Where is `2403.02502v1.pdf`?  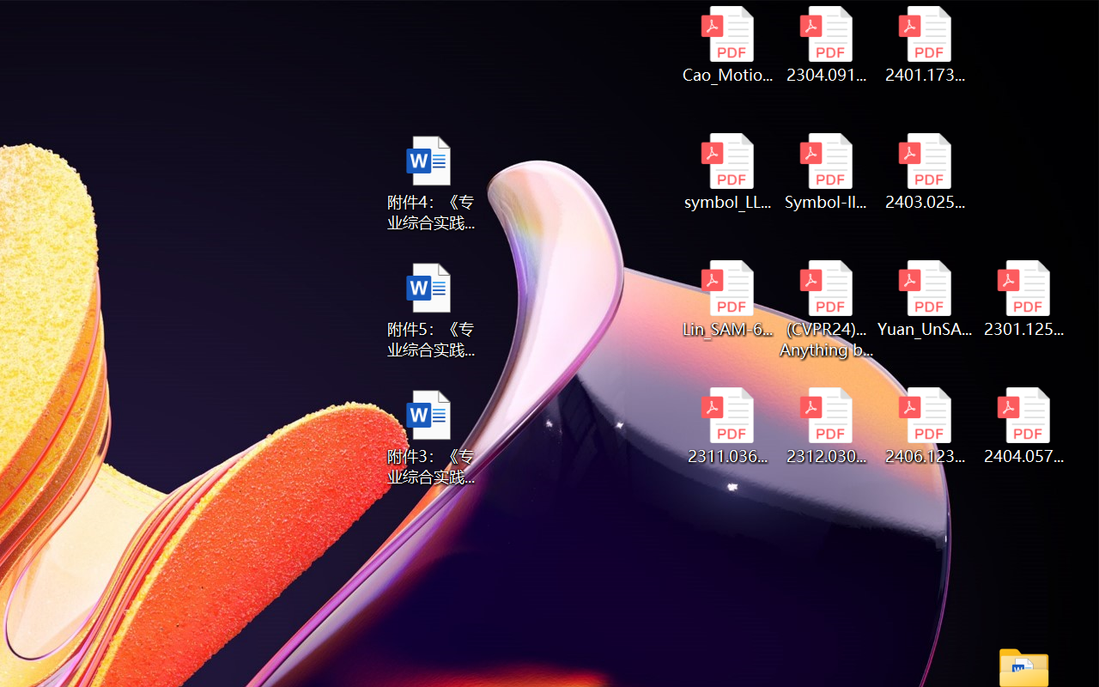 2403.02502v1.pdf is located at coordinates (926, 172).